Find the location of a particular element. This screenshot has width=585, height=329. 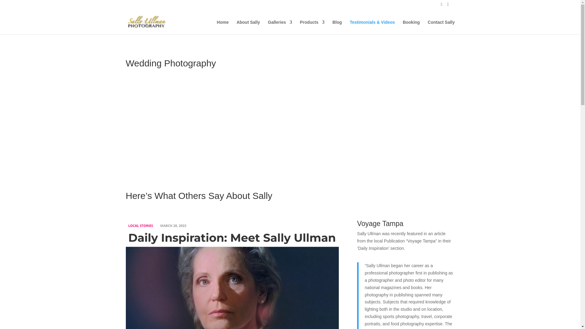

Galleries is located at coordinates (280, 27).